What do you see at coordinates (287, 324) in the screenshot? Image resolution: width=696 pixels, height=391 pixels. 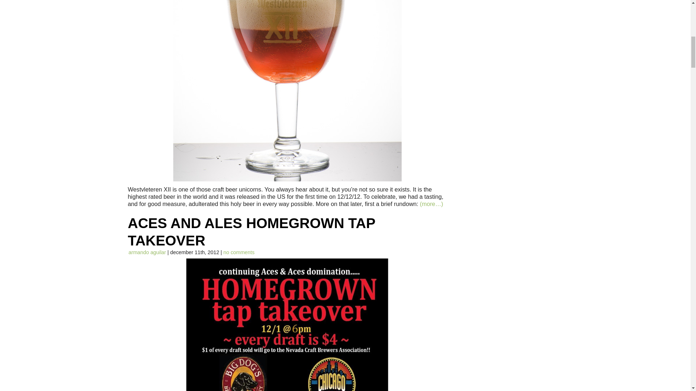 I see `Homegrown Tap Takeover` at bounding box center [287, 324].